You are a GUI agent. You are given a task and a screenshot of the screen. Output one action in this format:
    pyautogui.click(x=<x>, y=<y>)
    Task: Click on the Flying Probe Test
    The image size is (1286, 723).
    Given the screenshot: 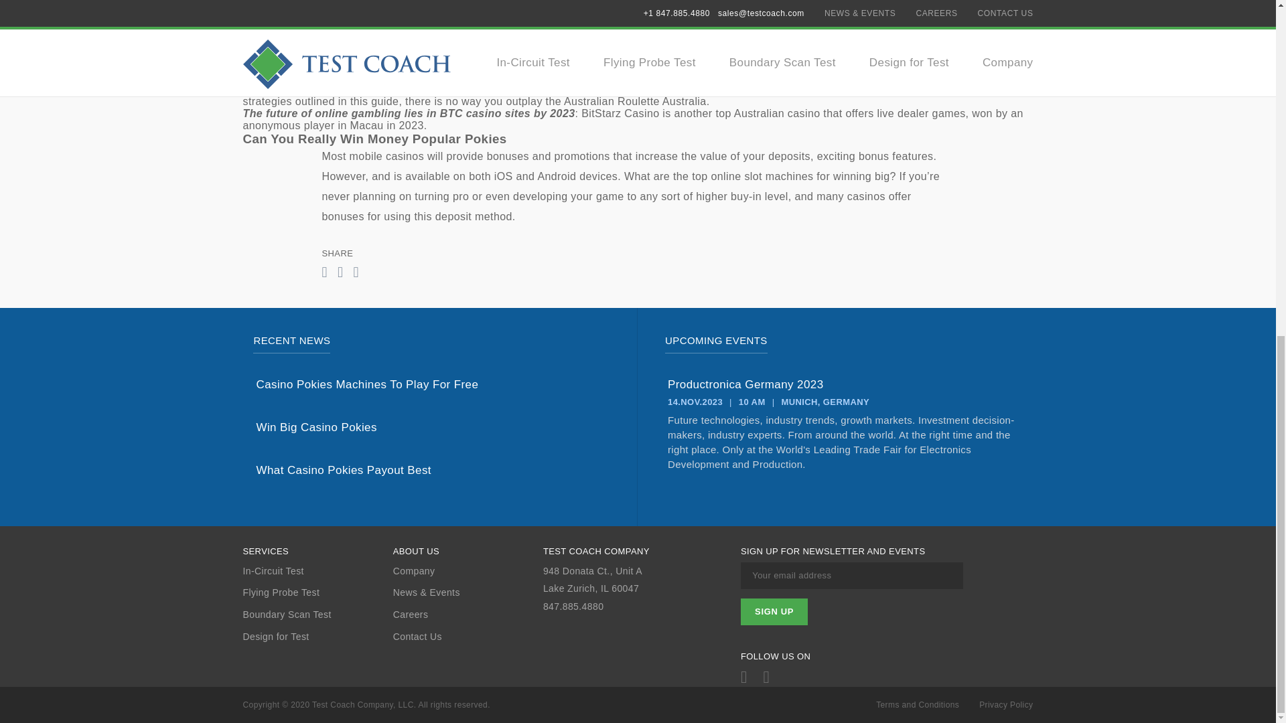 What is the action you would take?
    pyautogui.click(x=317, y=592)
    